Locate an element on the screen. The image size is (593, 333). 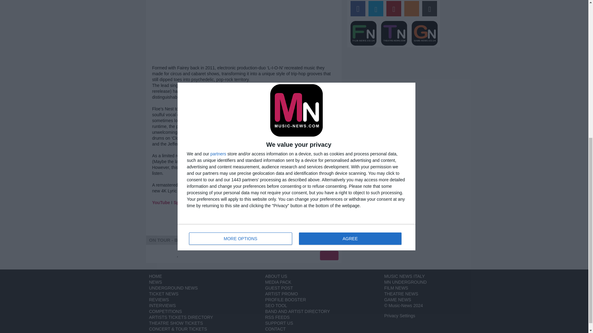
YouTube video player is located at coordinates (241, 2).